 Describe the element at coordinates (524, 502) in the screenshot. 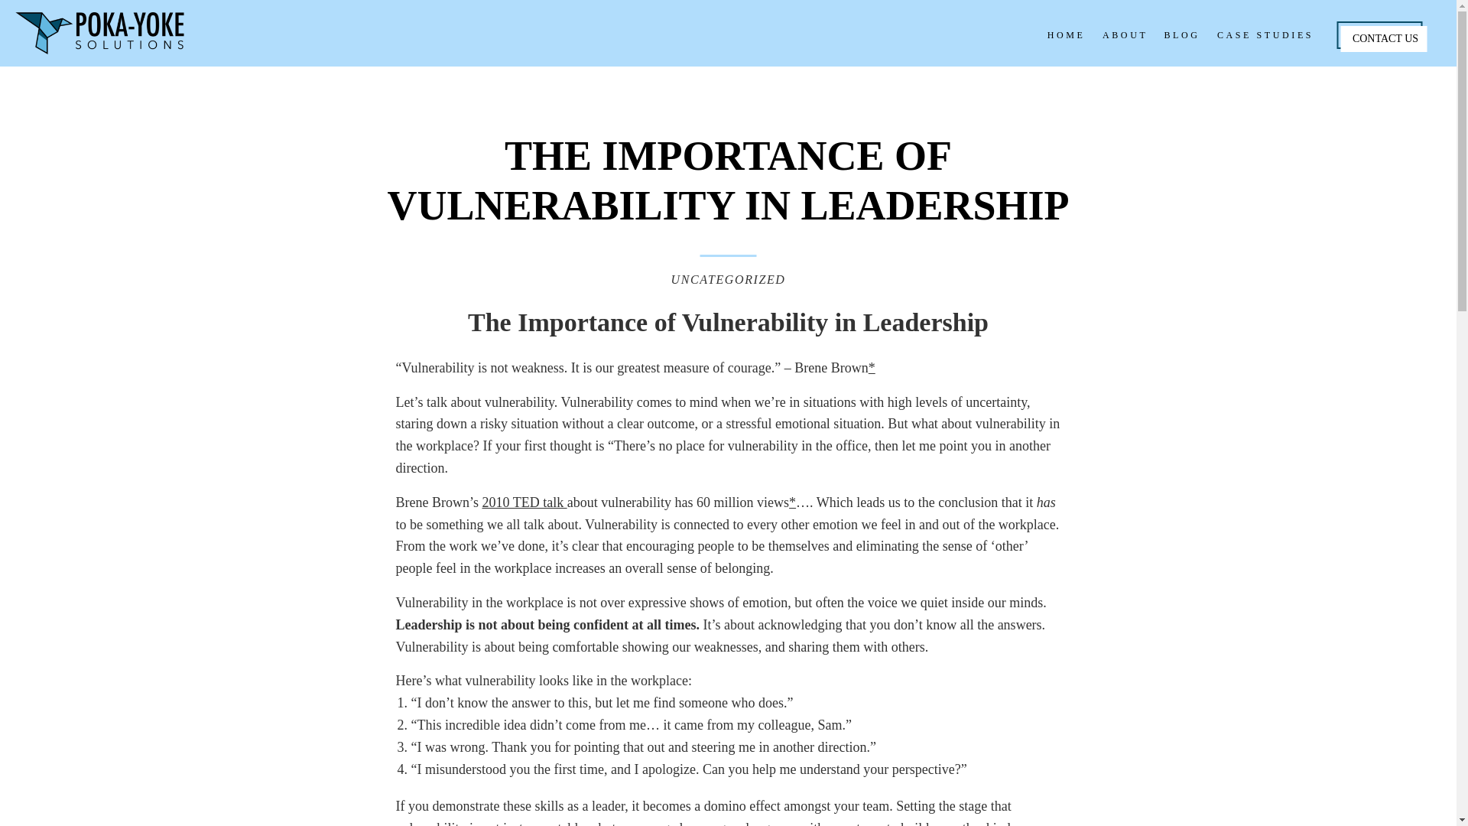

I see `2010 TED talk` at that location.